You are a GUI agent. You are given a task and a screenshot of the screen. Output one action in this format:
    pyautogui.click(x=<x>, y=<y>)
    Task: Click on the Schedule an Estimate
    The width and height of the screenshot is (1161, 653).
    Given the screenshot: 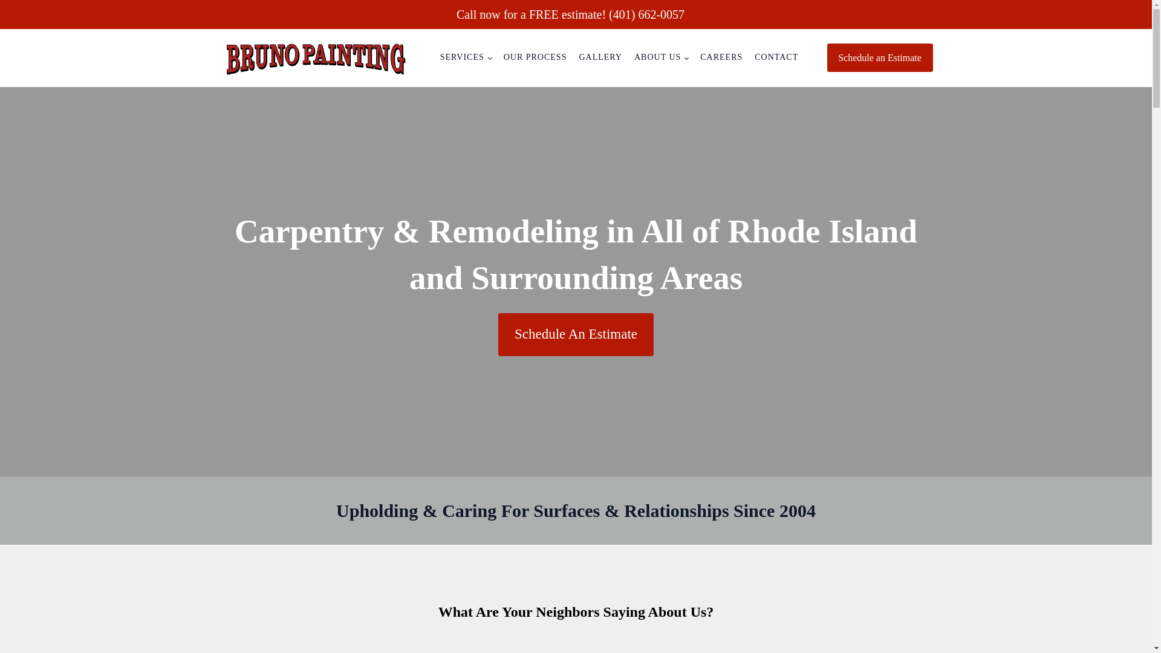 What is the action you would take?
    pyautogui.click(x=880, y=58)
    